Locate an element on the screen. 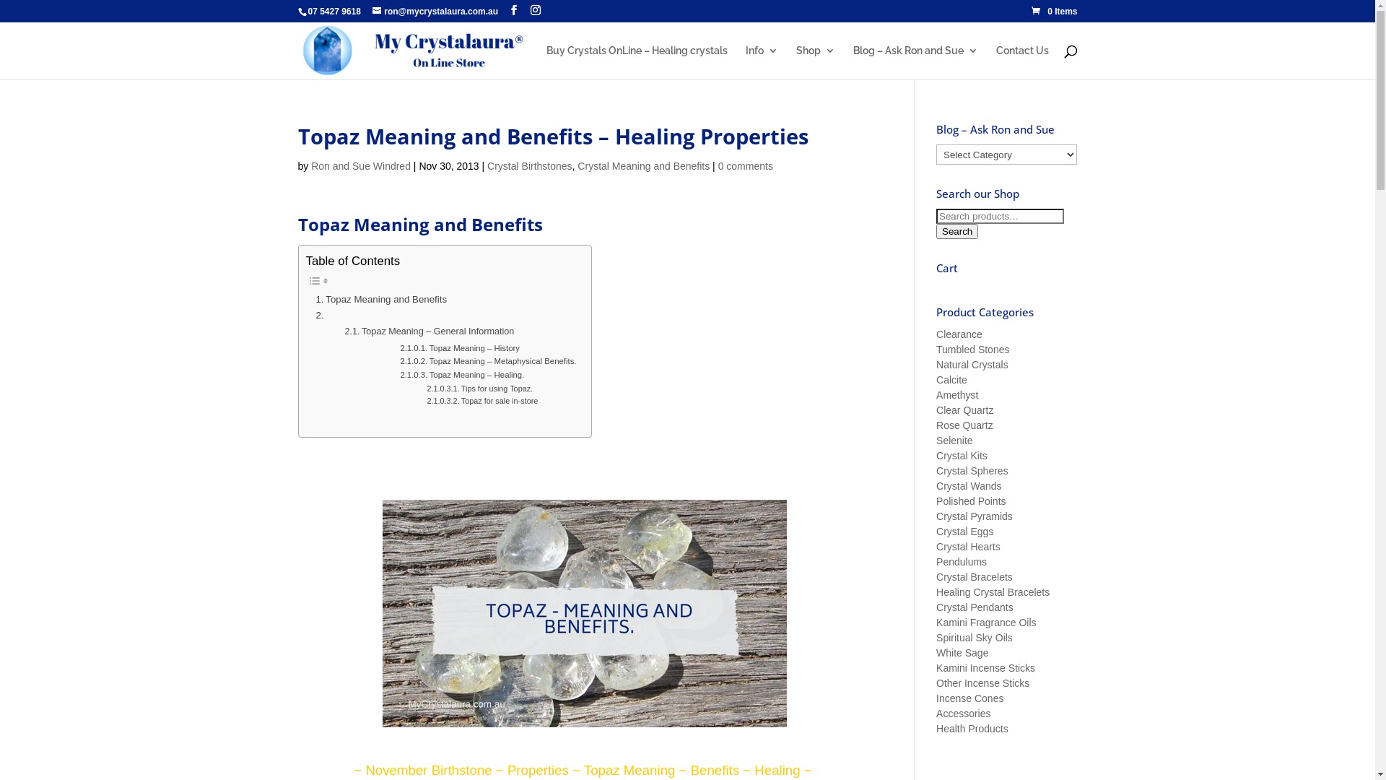 The image size is (1386, 780). Selenite is located at coordinates (954, 441).